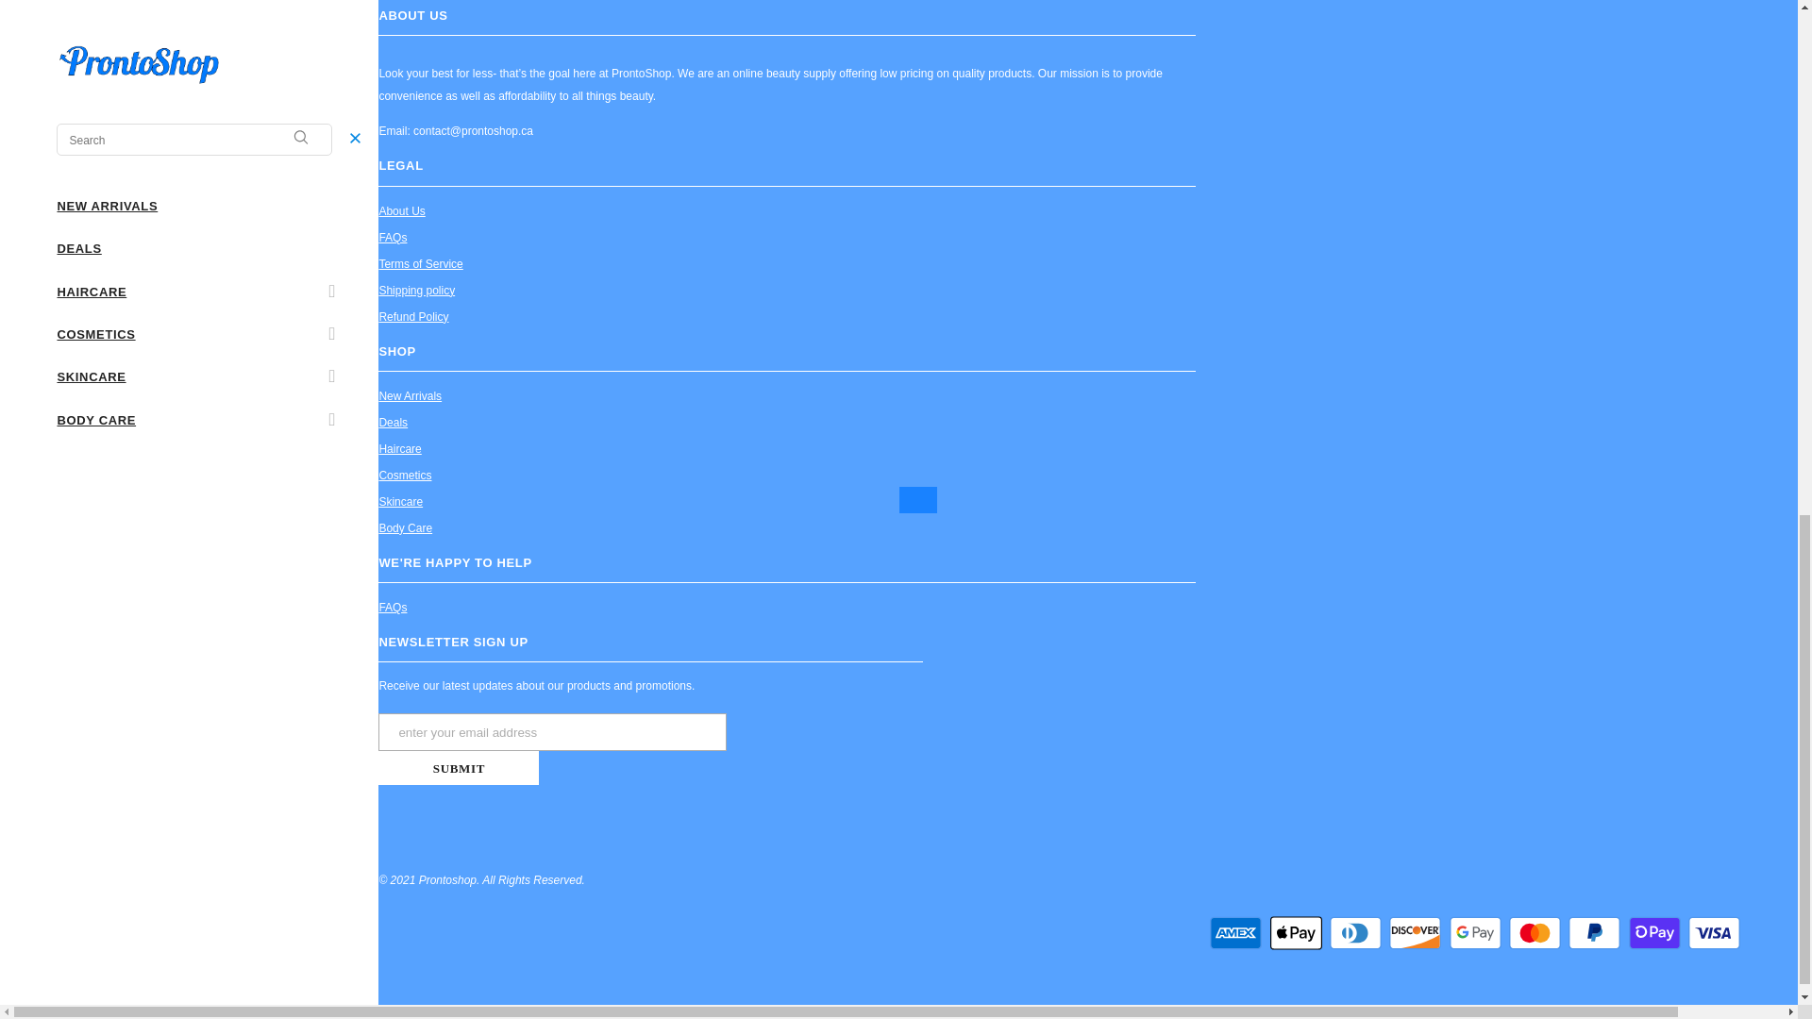  What do you see at coordinates (1235, 932) in the screenshot?
I see `American Express` at bounding box center [1235, 932].